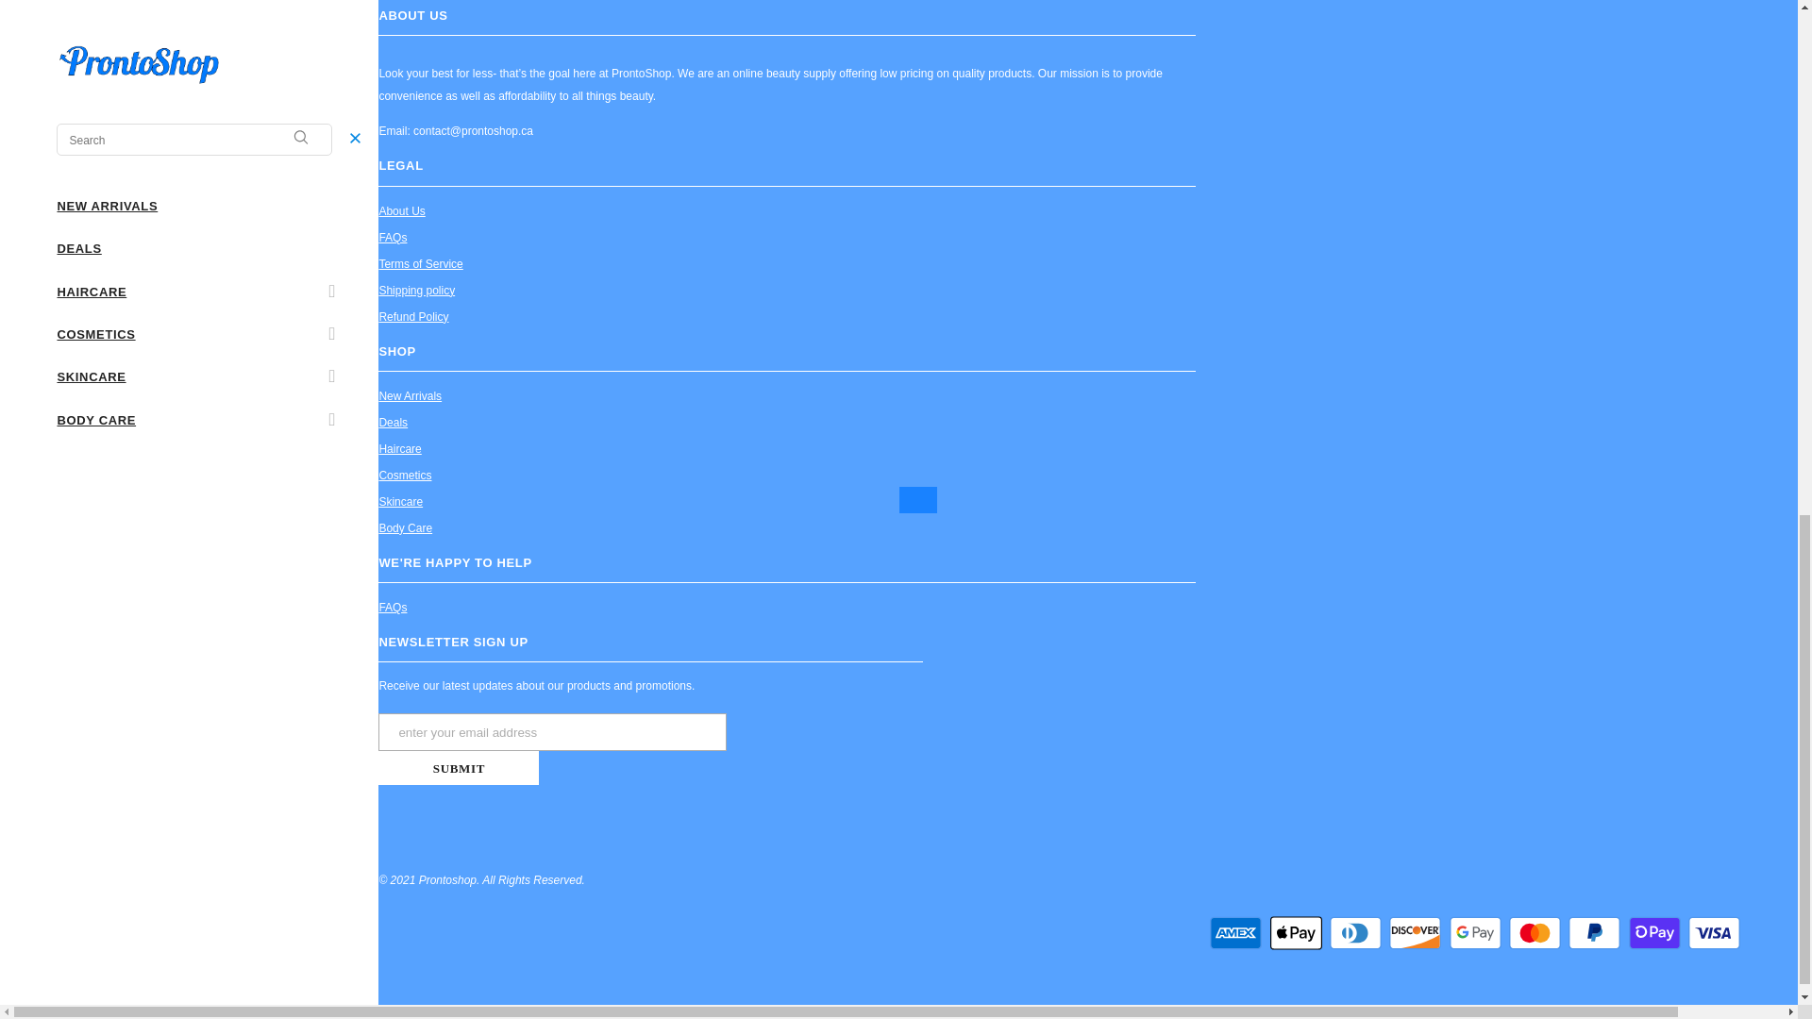  What do you see at coordinates (1235, 932) in the screenshot?
I see `American Express` at bounding box center [1235, 932].